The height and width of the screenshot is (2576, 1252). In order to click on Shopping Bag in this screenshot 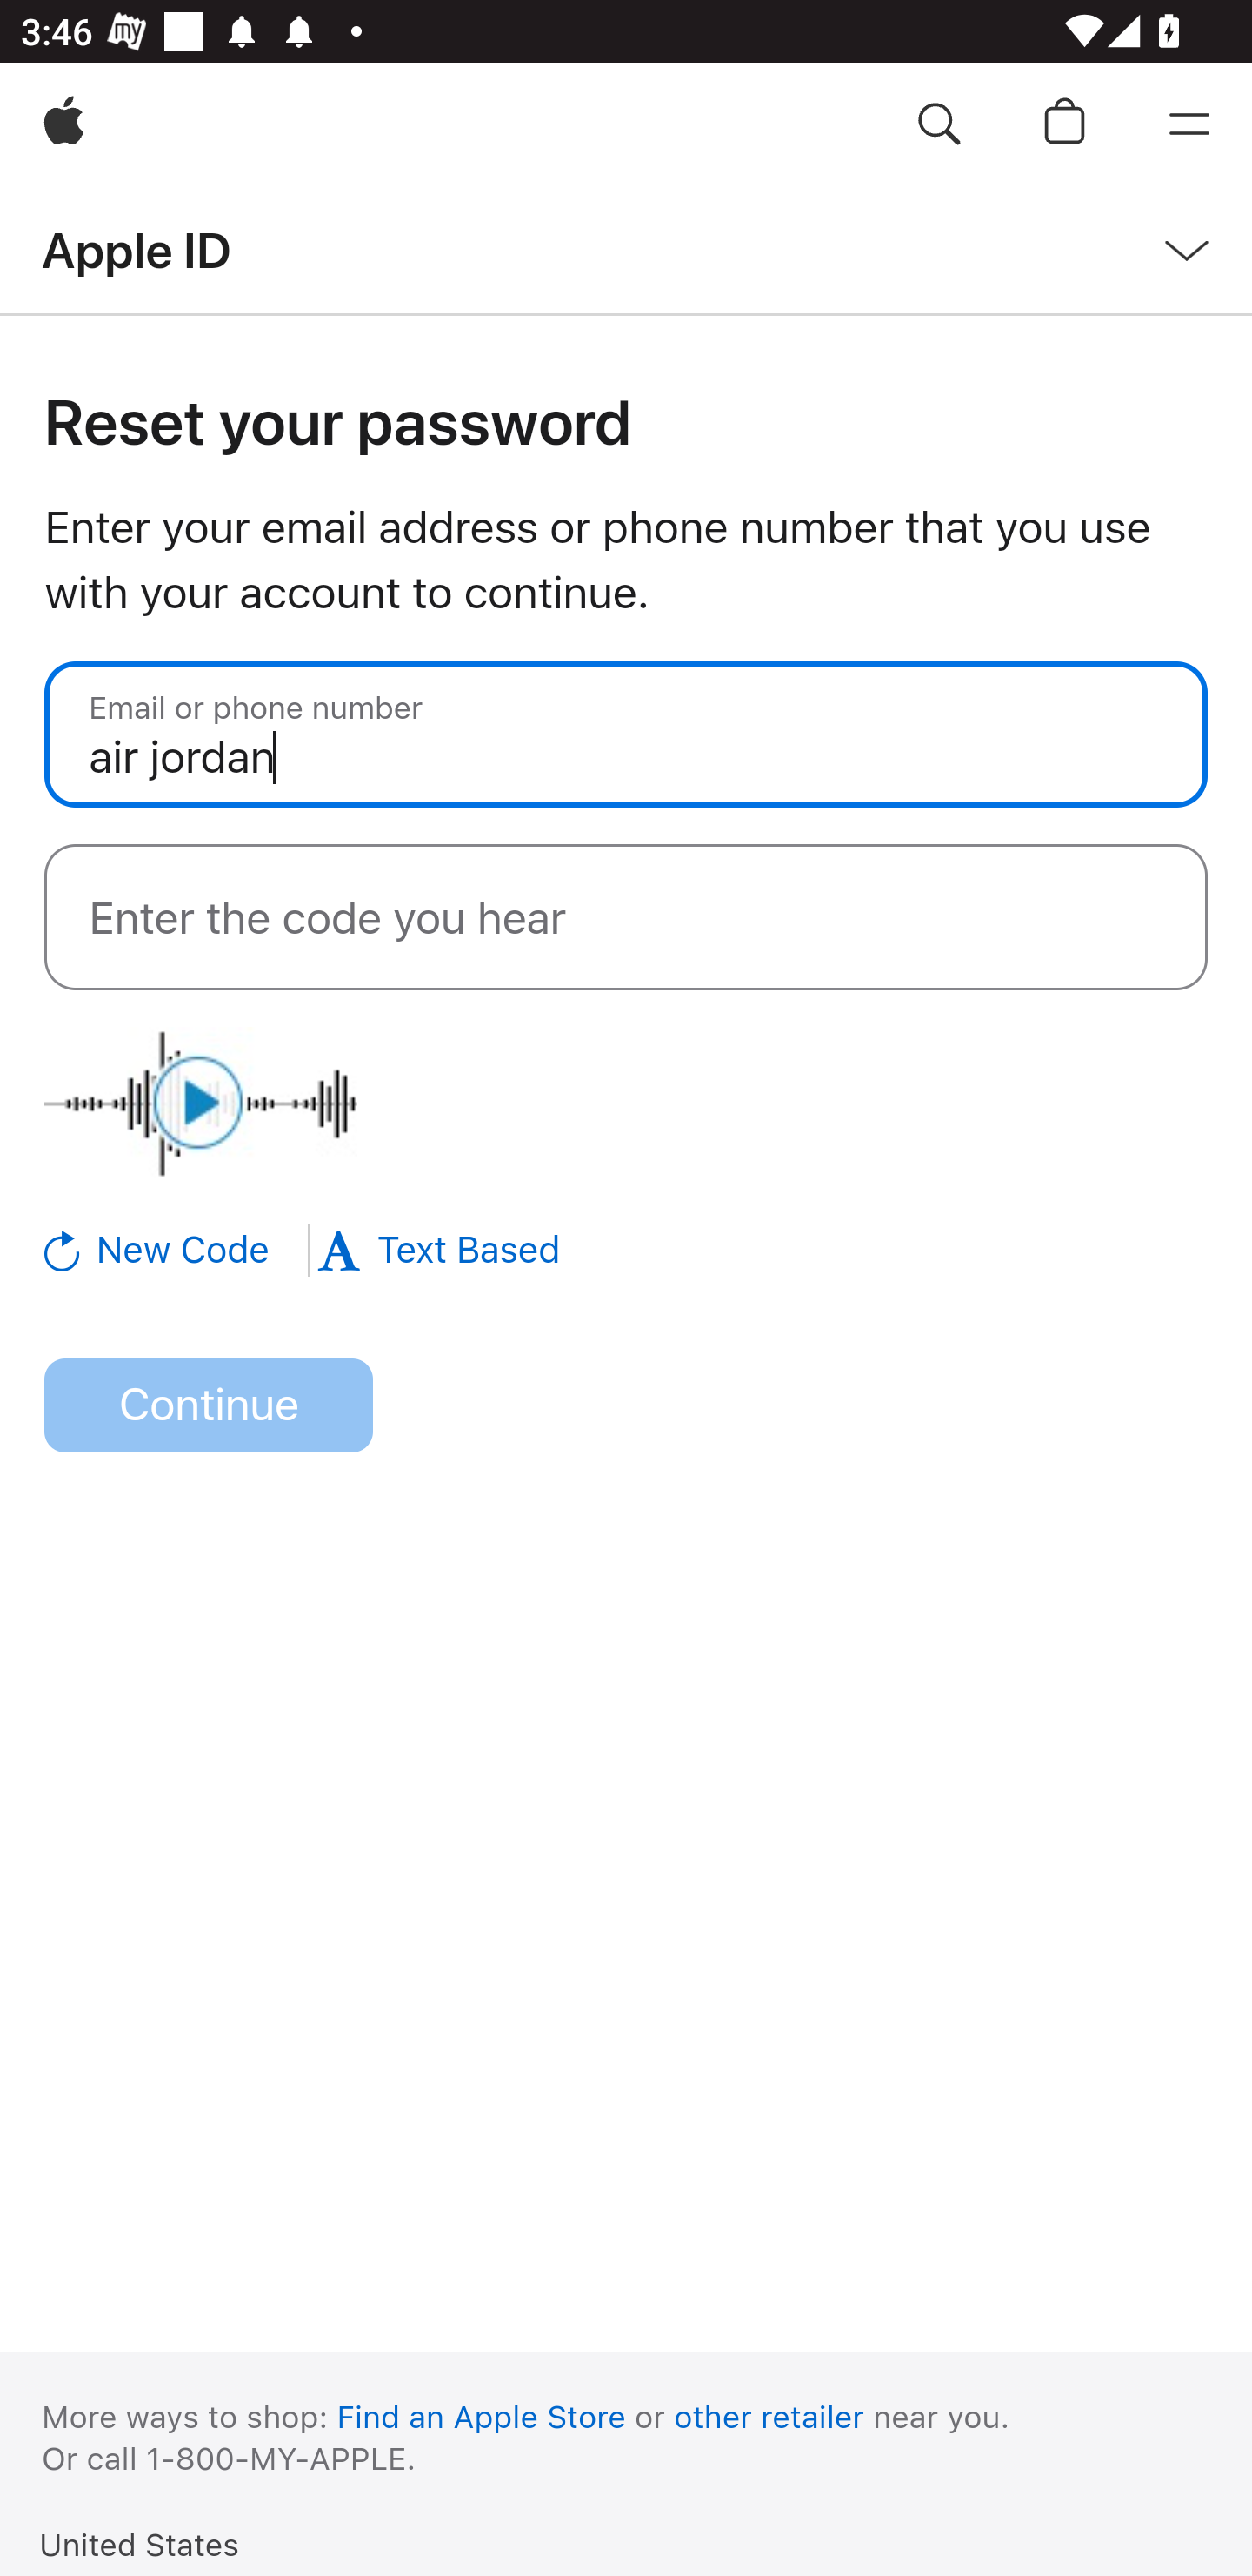, I will do `click(1064, 125)`.